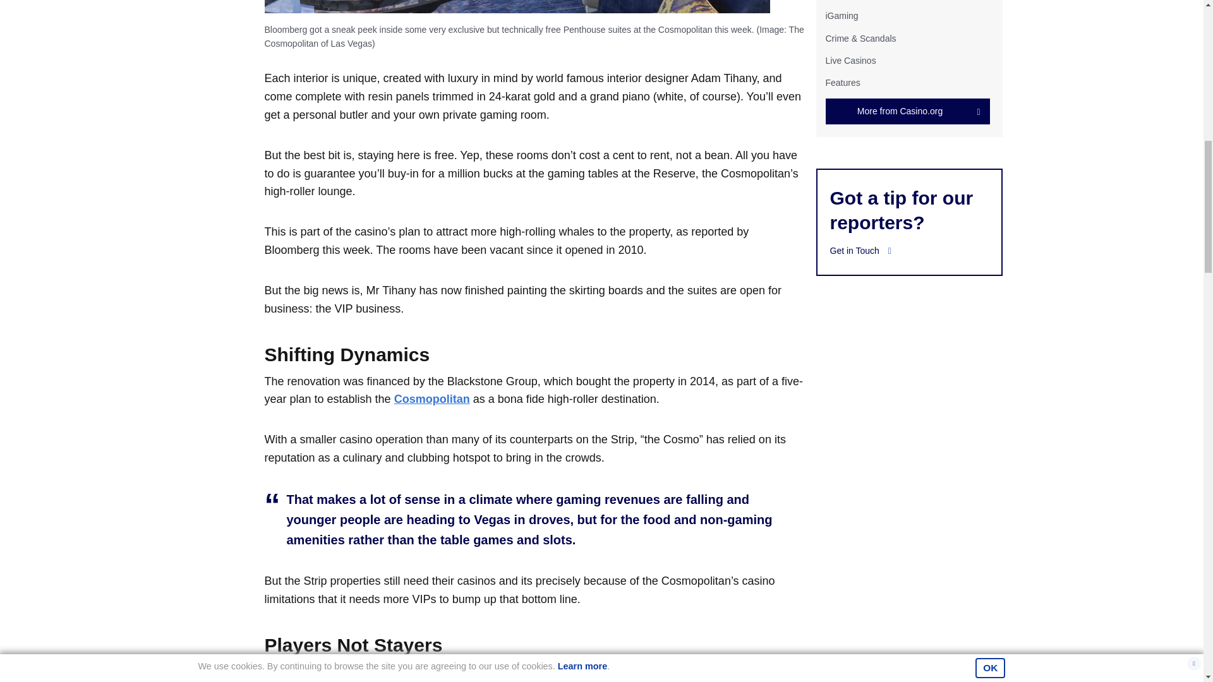  Describe the element at coordinates (842, 83) in the screenshot. I see `Features` at that location.